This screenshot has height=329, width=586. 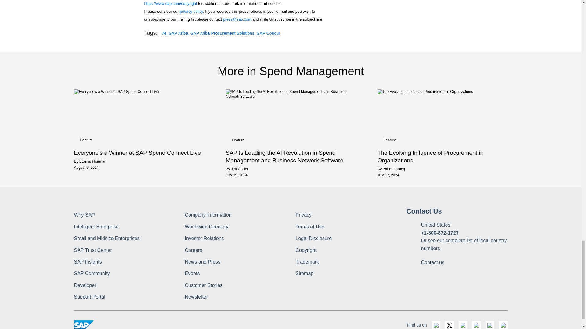 What do you see at coordinates (394, 169) in the screenshot?
I see `Posts by Baber Farooq` at bounding box center [394, 169].